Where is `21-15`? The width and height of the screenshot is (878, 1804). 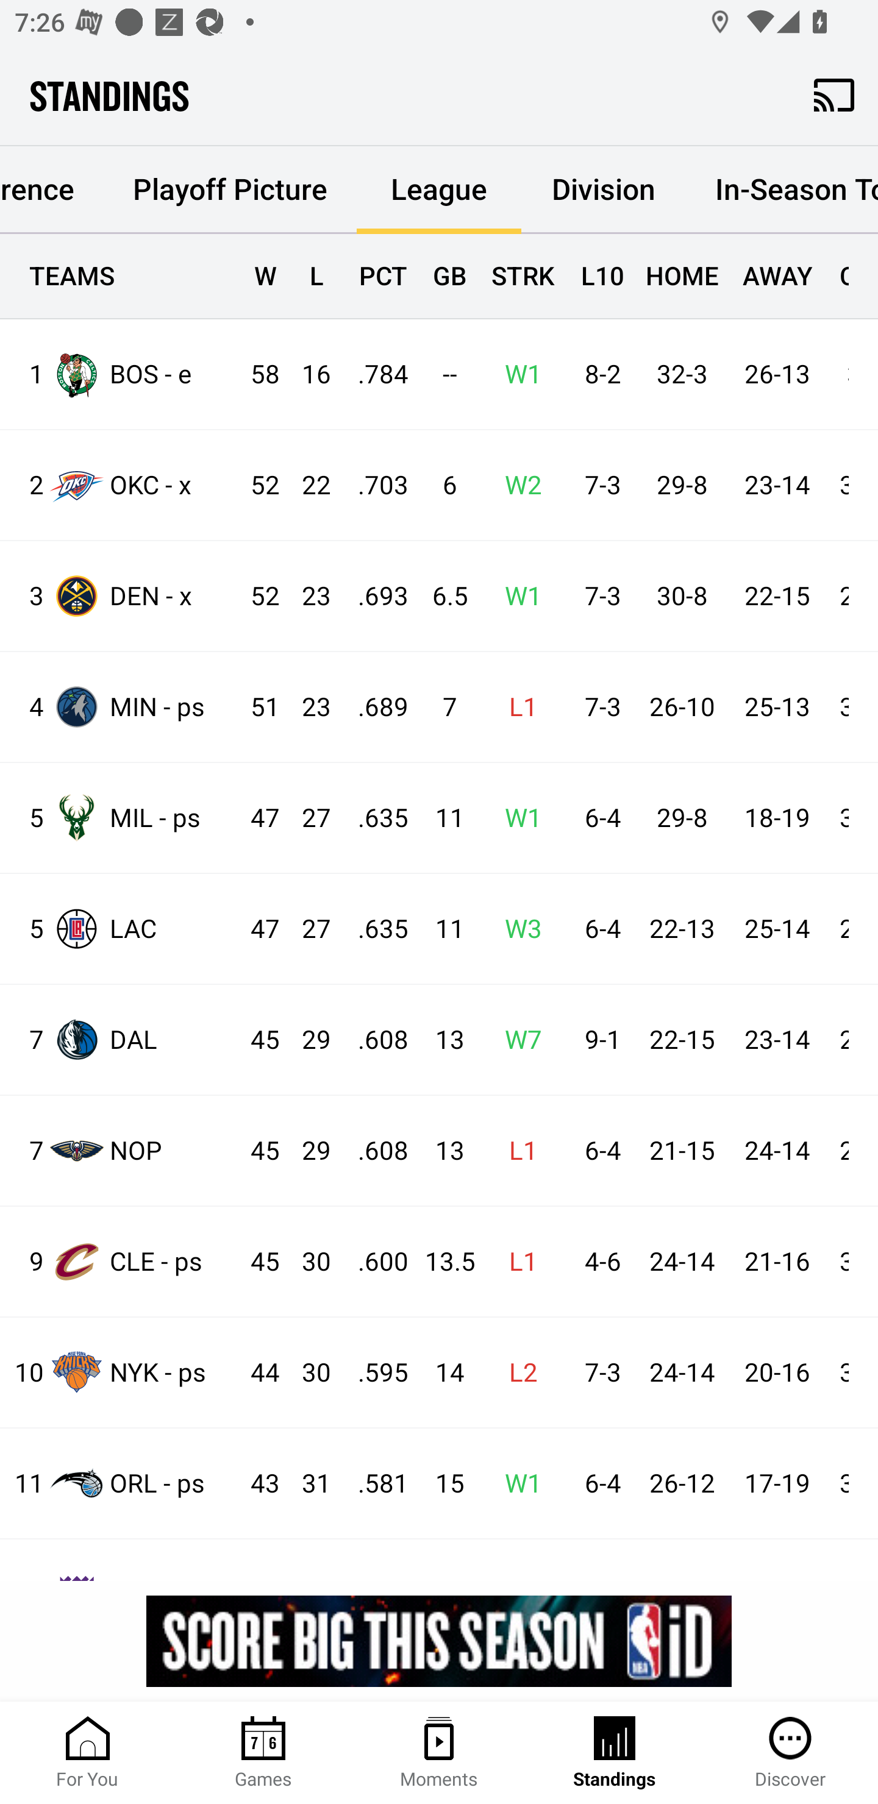 21-15 is located at coordinates (682, 1151).